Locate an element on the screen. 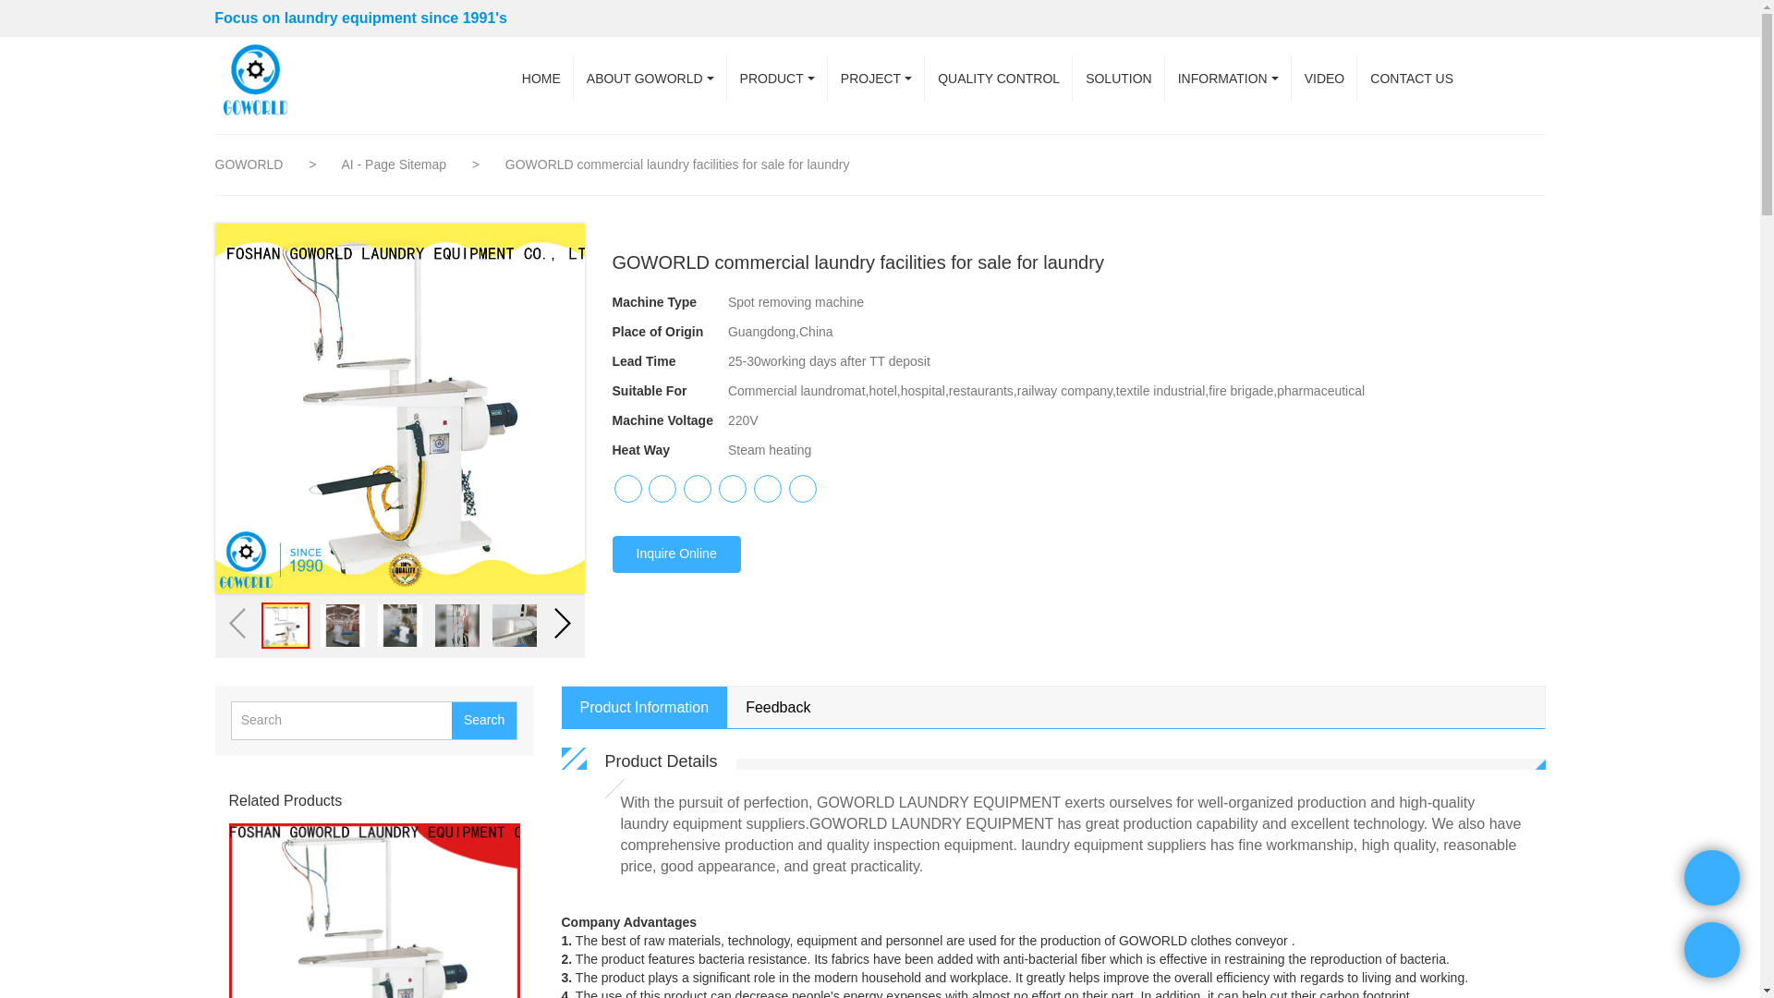  GOWORLD is located at coordinates (248, 164).